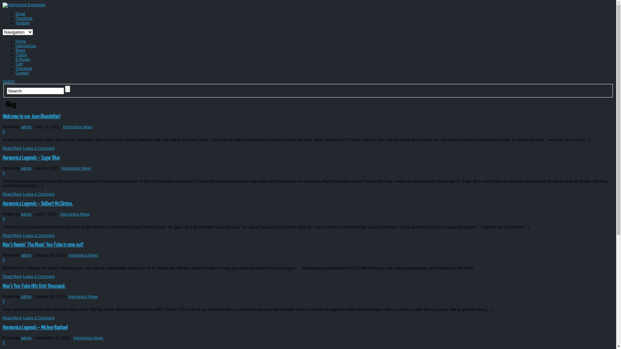 This screenshot has width=621, height=349. I want to click on Read More, so click(12, 148).